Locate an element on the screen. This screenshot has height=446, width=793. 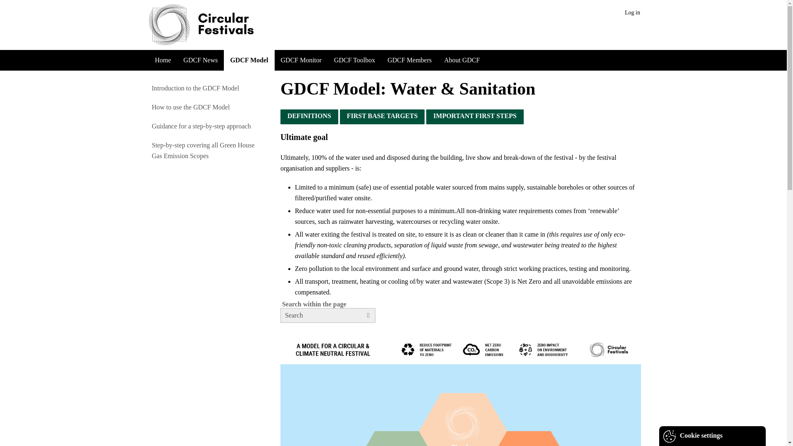
Circular Festivals - Home is located at coordinates (225, 25).